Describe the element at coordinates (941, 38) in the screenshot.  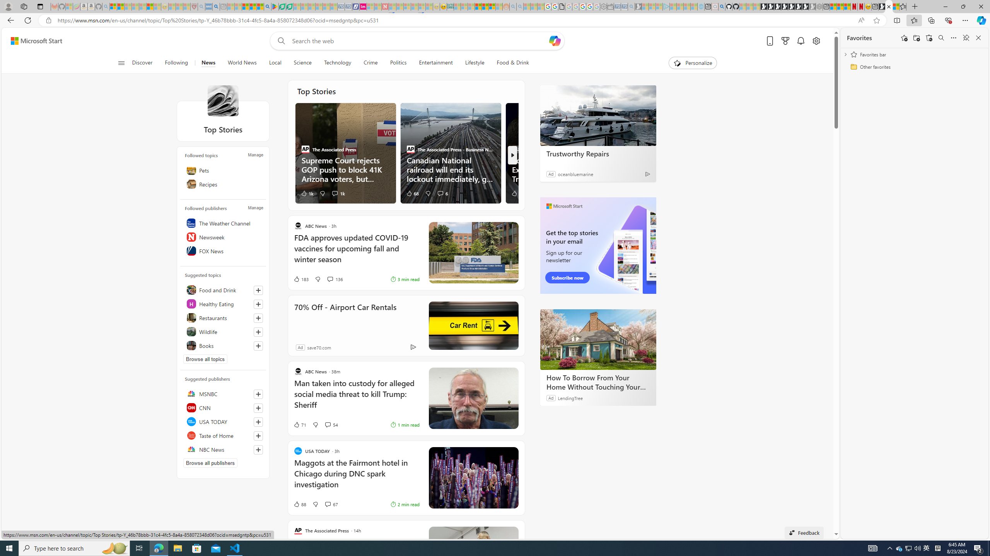
I see `Search favorites` at that location.